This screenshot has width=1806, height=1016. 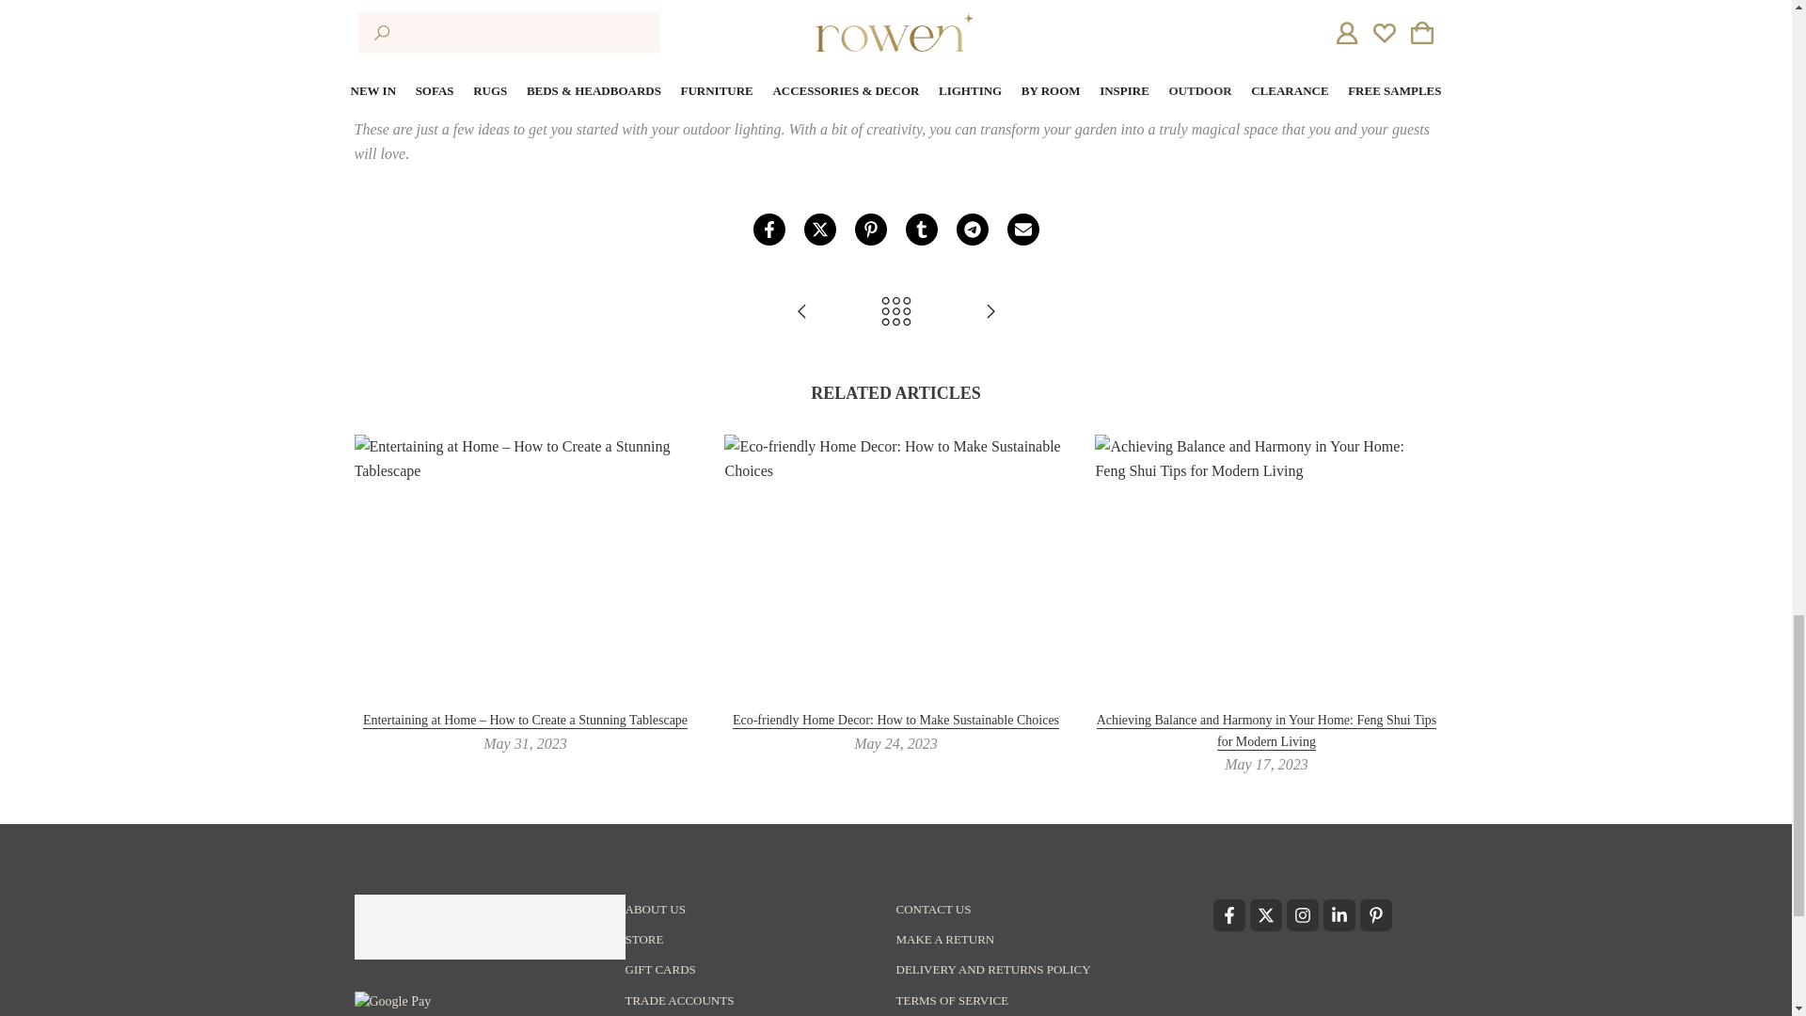 I want to click on Share on Facebook, so click(x=768, y=230).